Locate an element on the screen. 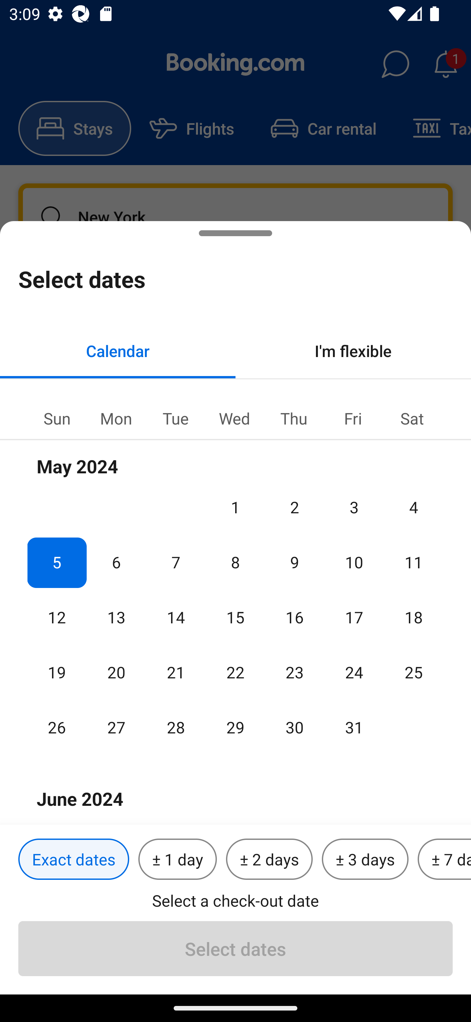 The image size is (471, 1022). Exact dates is located at coordinates (74, 860).